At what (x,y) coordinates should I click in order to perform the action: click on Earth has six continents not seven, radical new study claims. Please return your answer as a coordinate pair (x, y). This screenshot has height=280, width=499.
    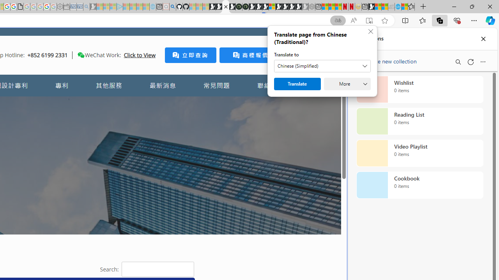
    Looking at the image, I should click on (384, 7).